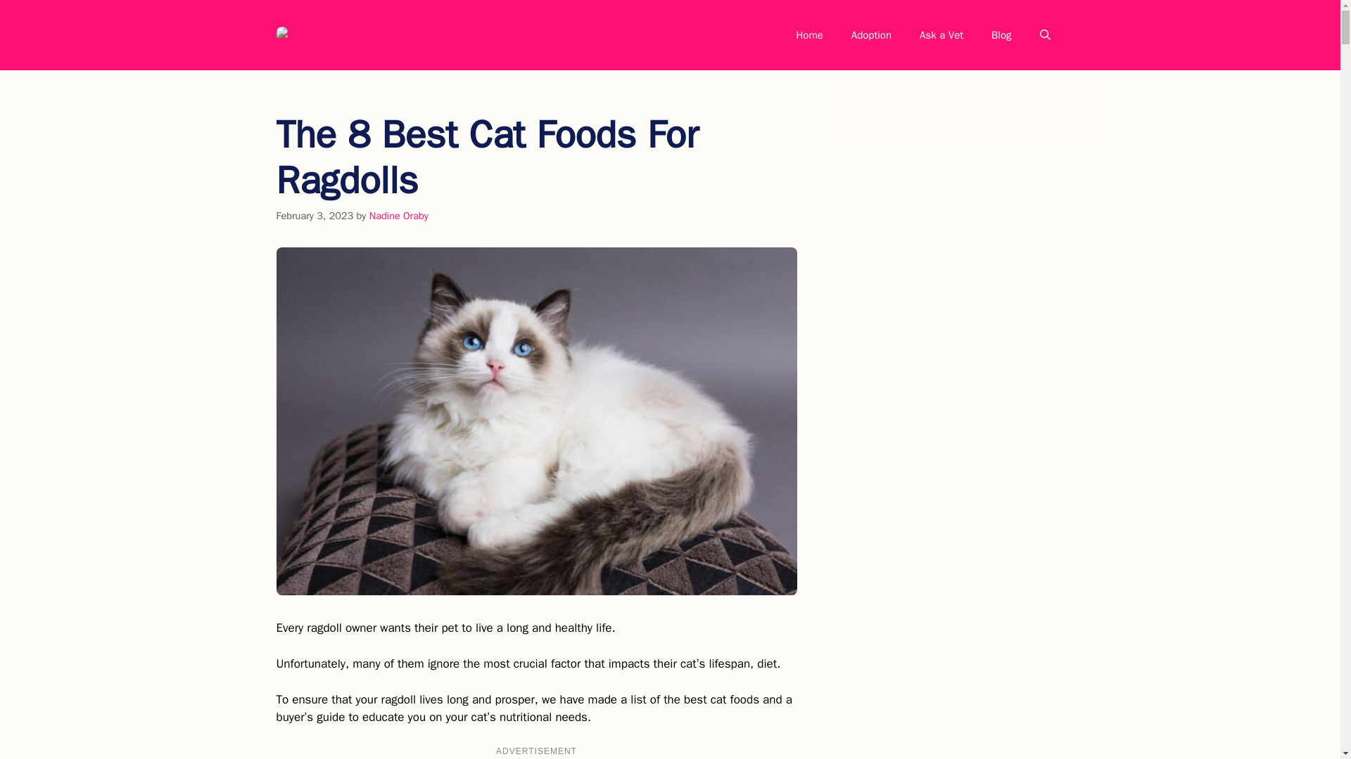  What do you see at coordinates (398, 216) in the screenshot?
I see `Nadine Oraby` at bounding box center [398, 216].